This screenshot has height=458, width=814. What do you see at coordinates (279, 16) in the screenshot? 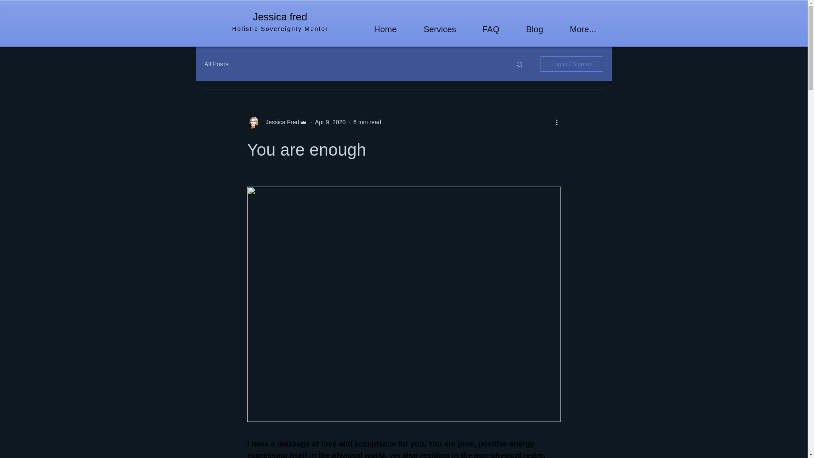
I see `Jessica fred` at bounding box center [279, 16].